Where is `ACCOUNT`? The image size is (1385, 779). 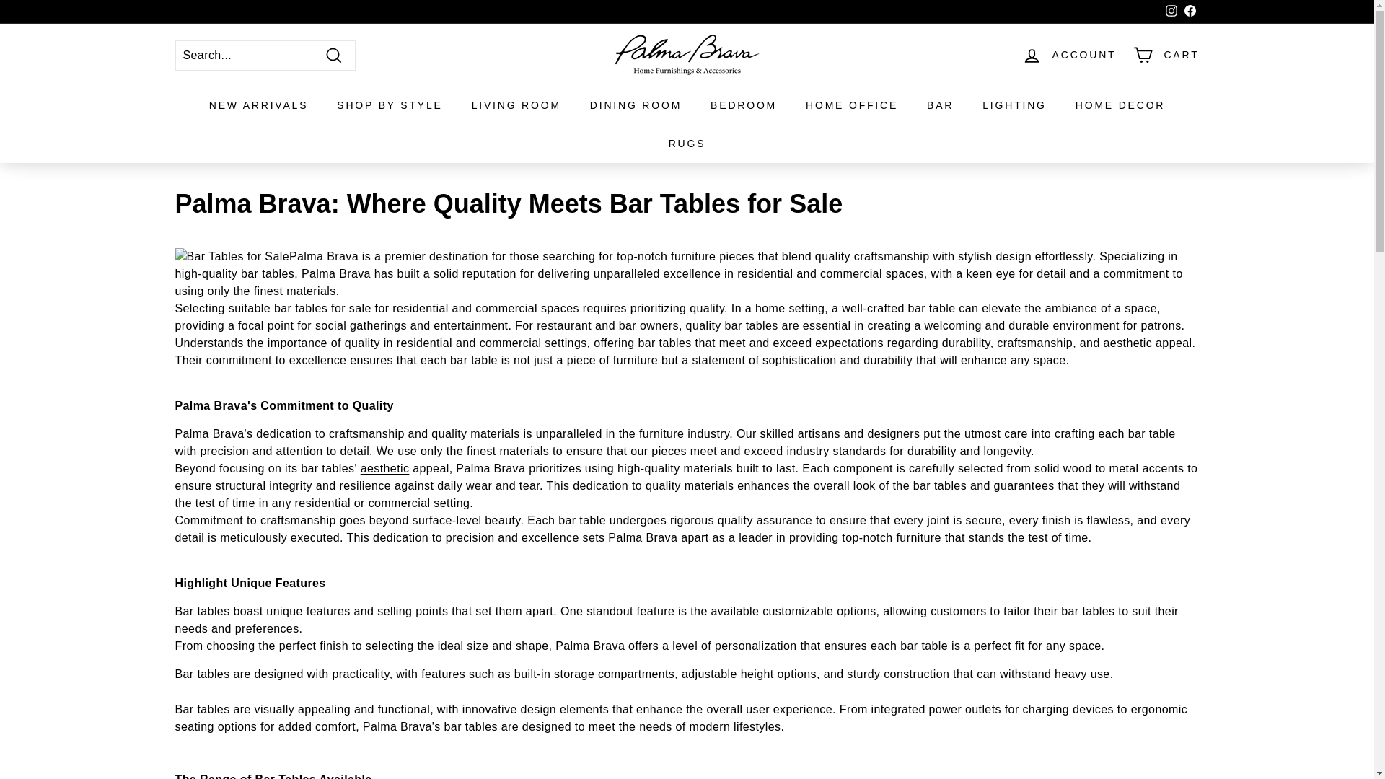
ACCOUNT is located at coordinates (1069, 55).